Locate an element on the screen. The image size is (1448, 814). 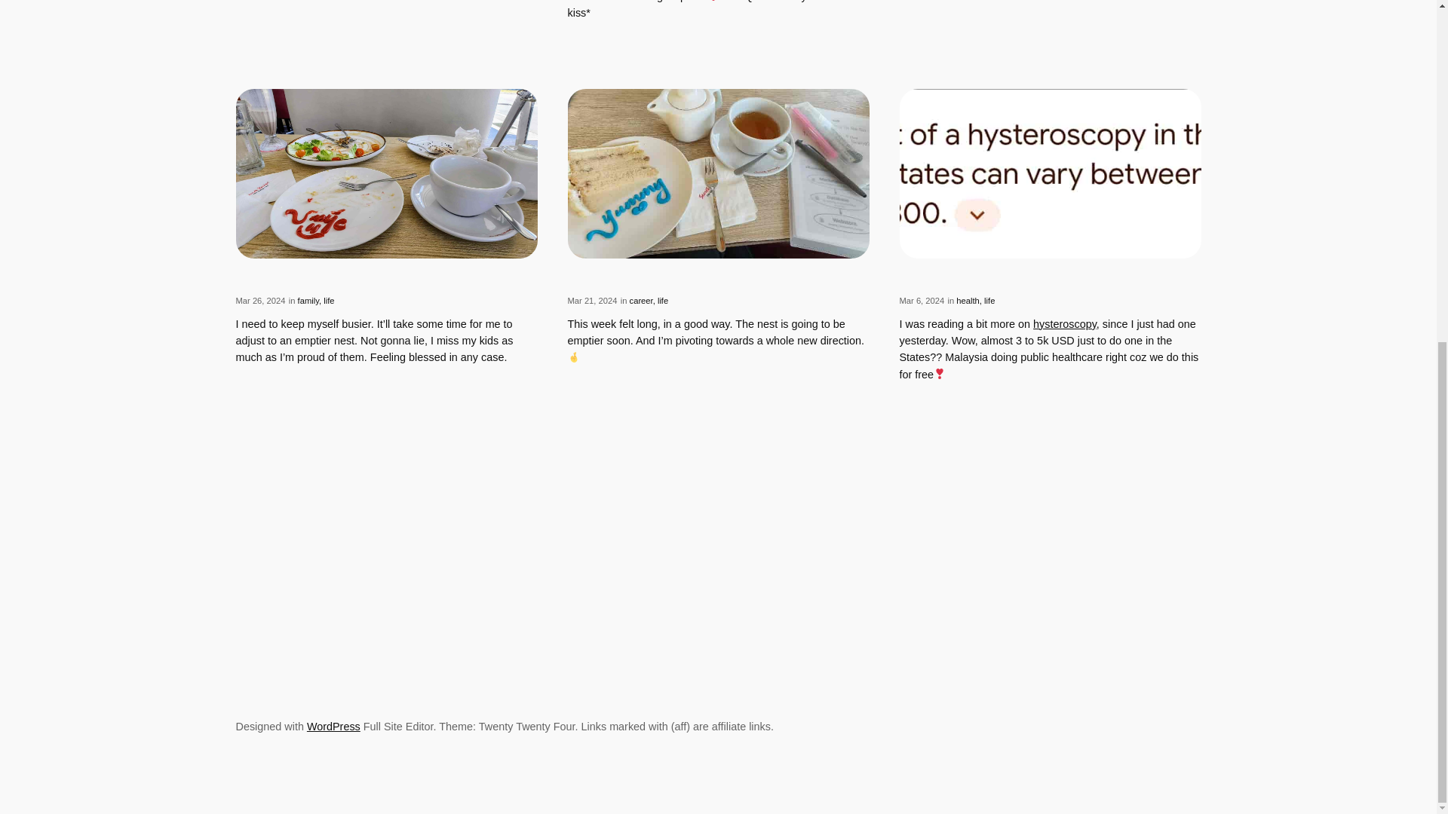
life is located at coordinates (662, 301).